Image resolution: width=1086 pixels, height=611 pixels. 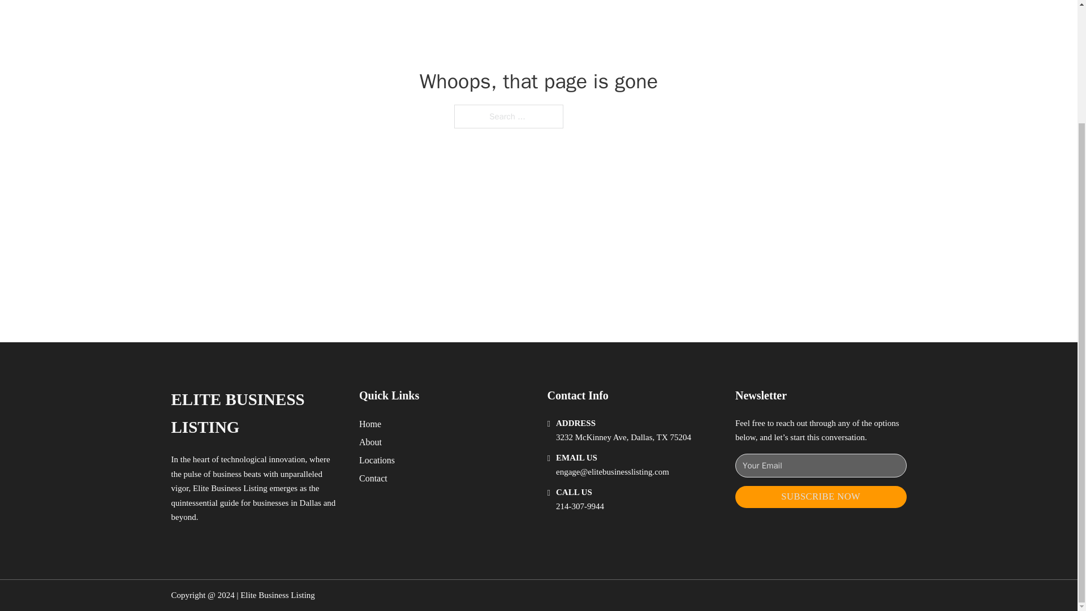 What do you see at coordinates (370, 441) in the screenshot?
I see `About` at bounding box center [370, 441].